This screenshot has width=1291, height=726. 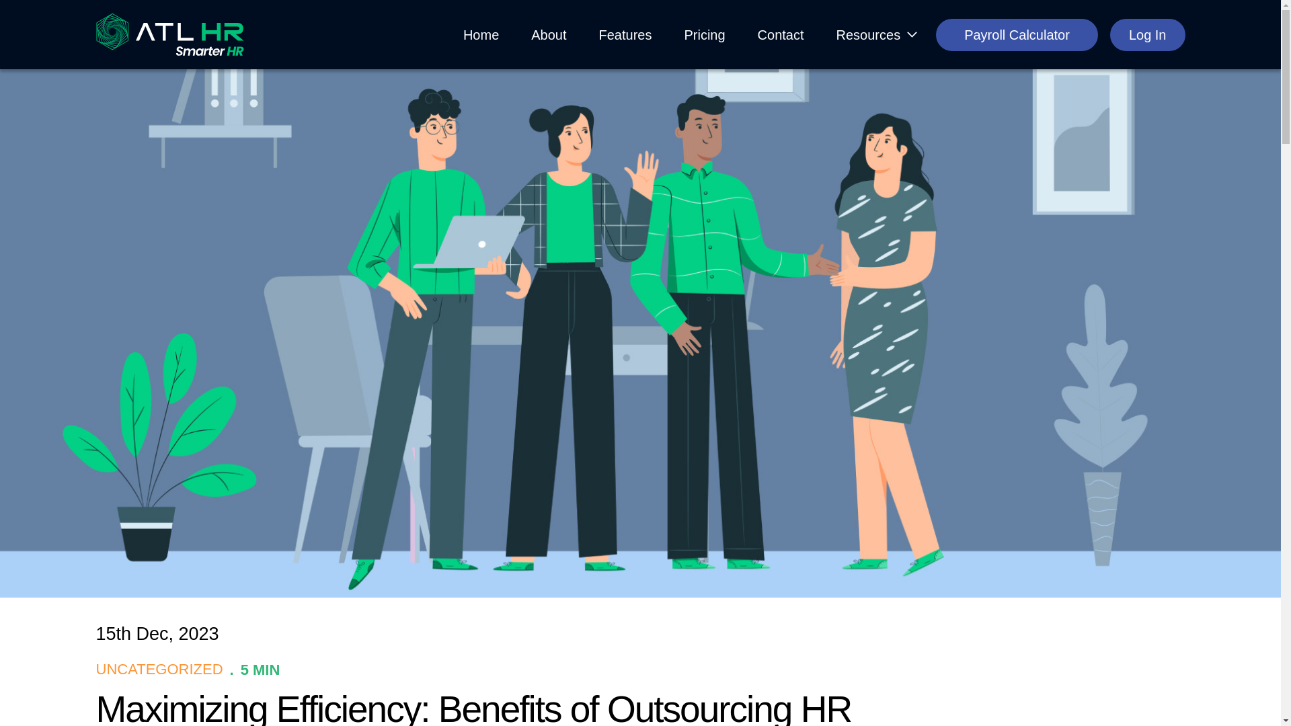 I want to click on Payroll Calculator, so click(x=1017, y=35).